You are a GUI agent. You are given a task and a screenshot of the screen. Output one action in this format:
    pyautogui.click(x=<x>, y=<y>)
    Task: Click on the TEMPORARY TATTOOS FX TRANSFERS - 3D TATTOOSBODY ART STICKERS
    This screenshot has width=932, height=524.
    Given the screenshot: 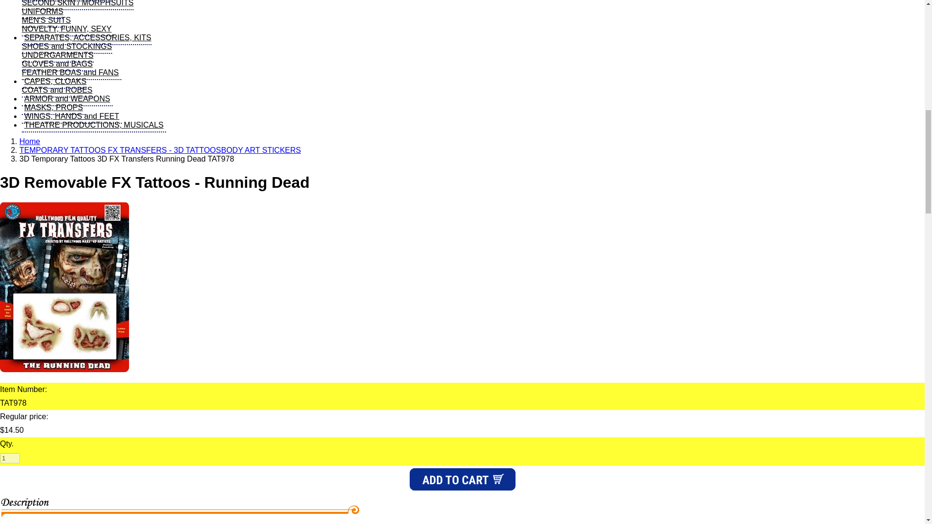 What is the action you would take?
    pyautogui.click(x=160, y=150)
    